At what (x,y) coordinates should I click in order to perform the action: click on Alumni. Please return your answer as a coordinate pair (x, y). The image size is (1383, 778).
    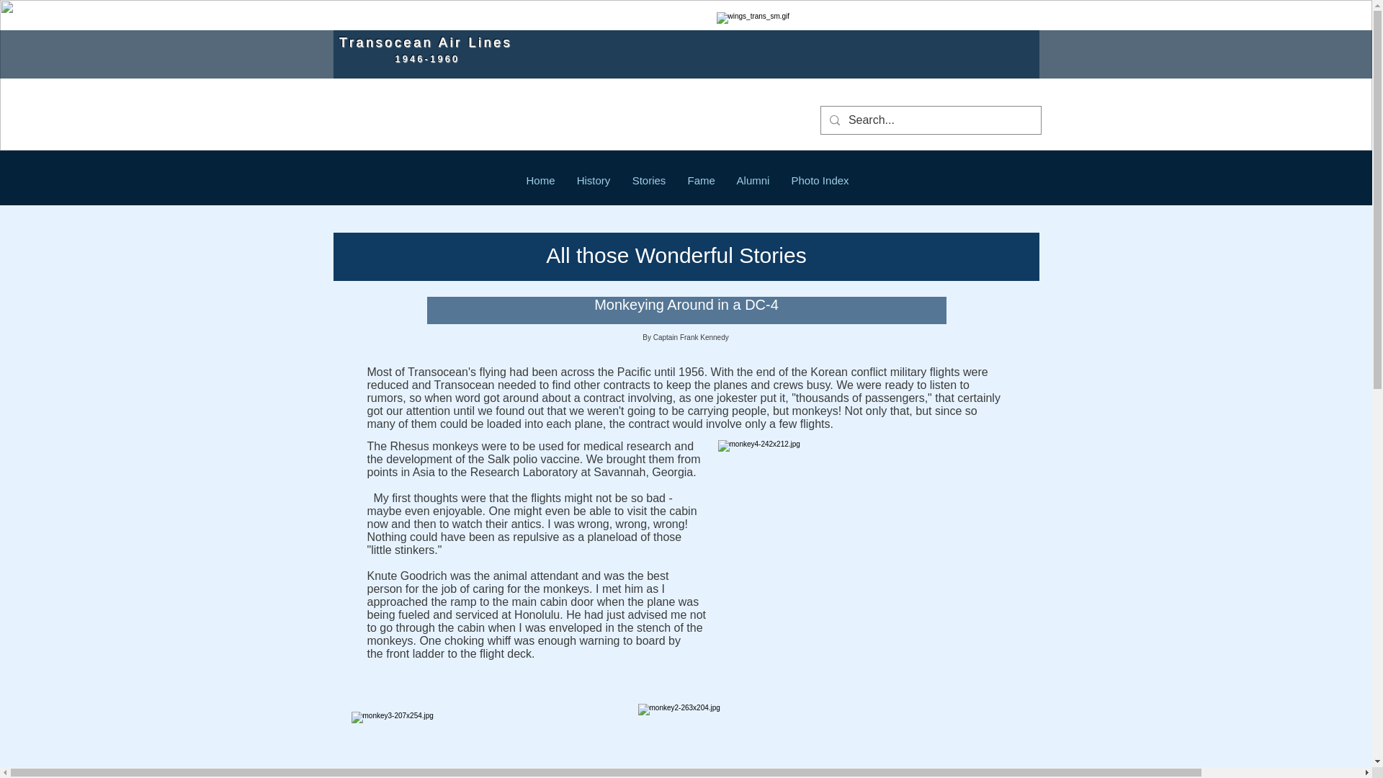
    Looking at the image, I should click on (753, 180).